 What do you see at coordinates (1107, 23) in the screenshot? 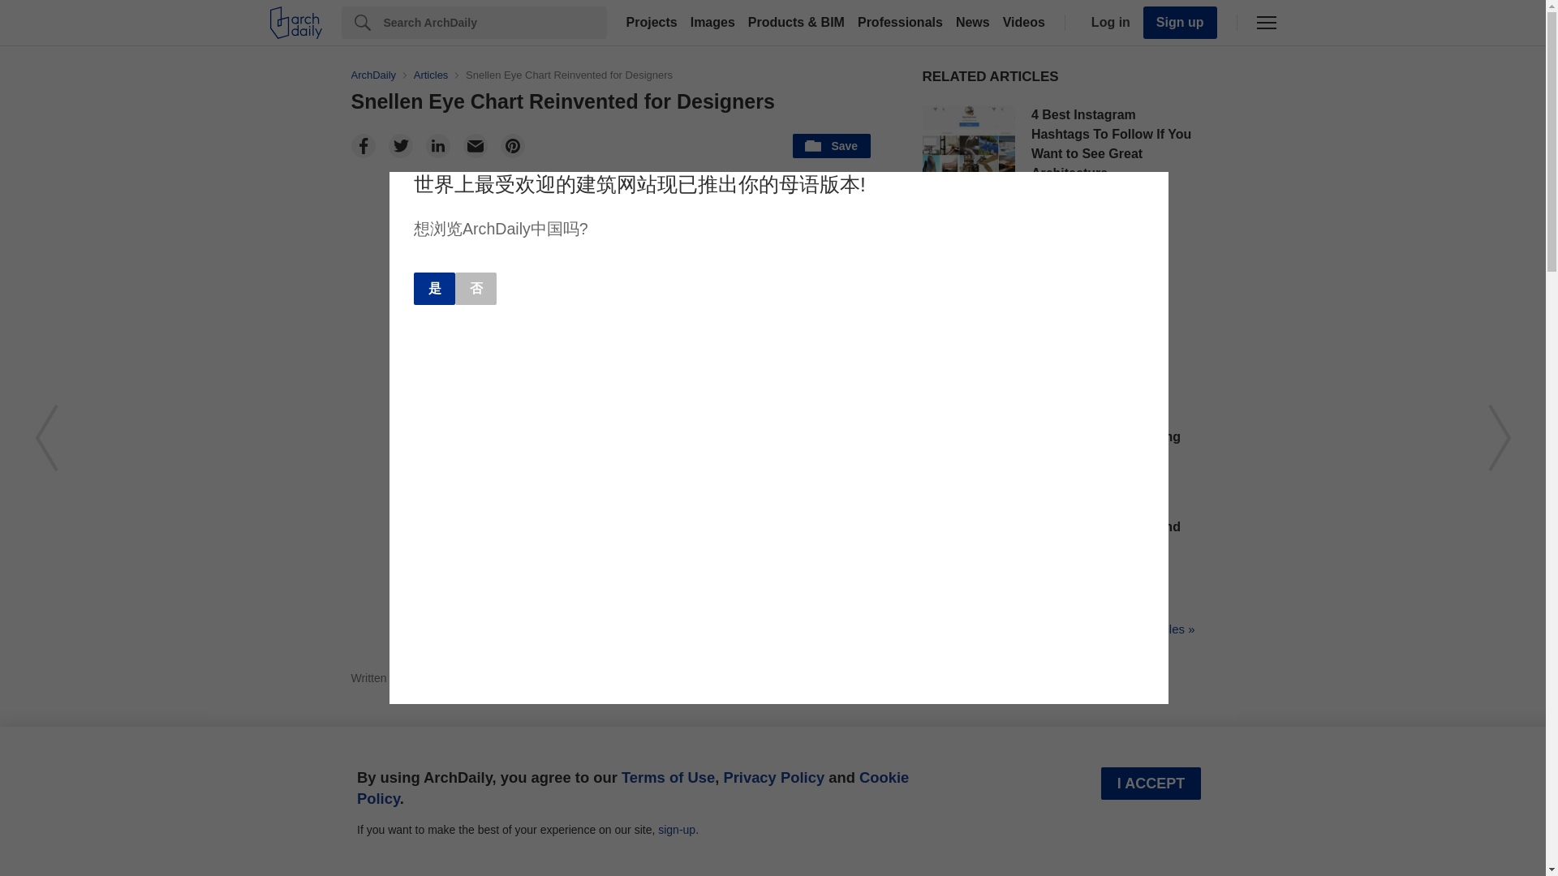
I see `Log in` at bounding box center [1107, 23].